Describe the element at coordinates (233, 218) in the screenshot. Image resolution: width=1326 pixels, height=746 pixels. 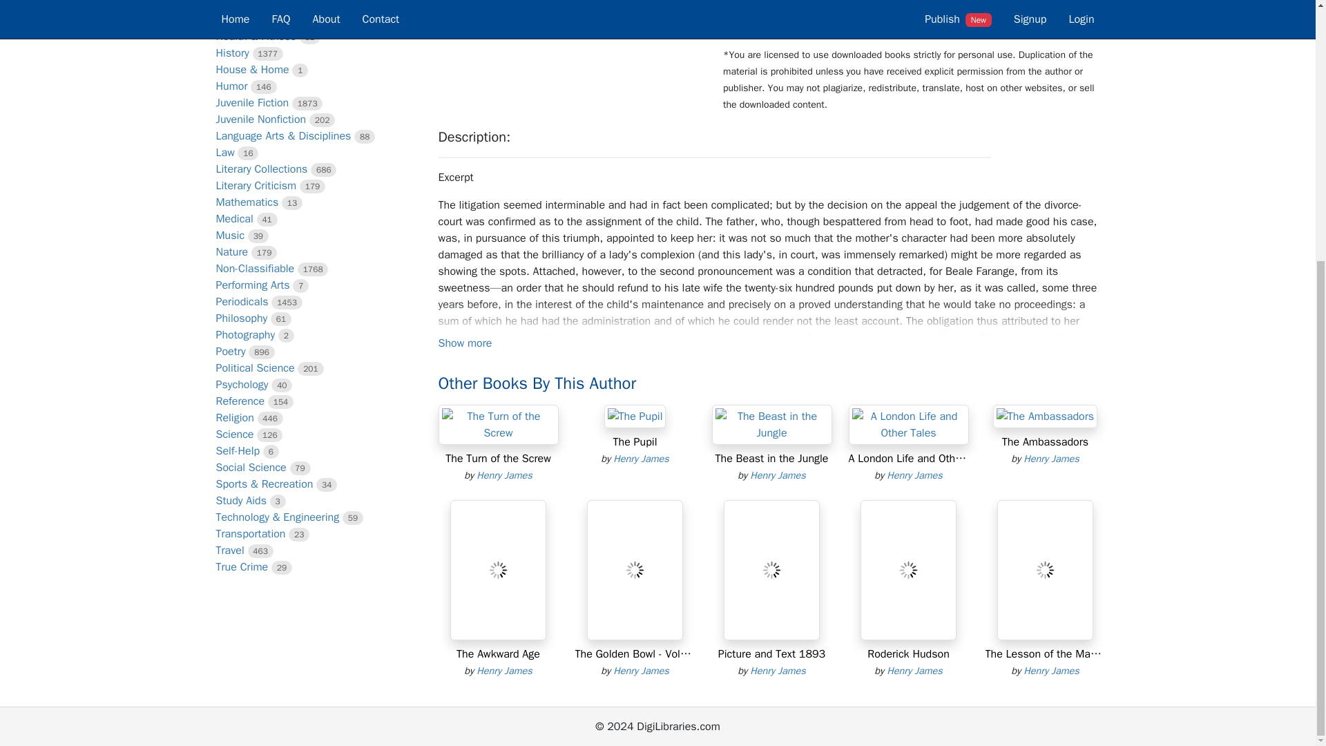
I see `Medical` at that location.